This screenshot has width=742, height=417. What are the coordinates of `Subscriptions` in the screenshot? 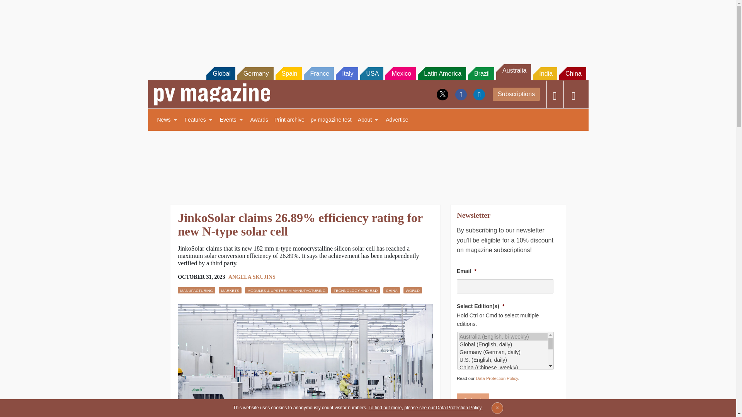 It's located at (516, 94).